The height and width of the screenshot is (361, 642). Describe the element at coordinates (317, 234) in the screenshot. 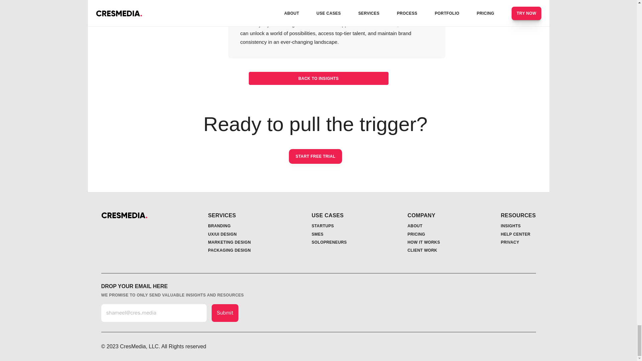

I see `SMES` at that location.